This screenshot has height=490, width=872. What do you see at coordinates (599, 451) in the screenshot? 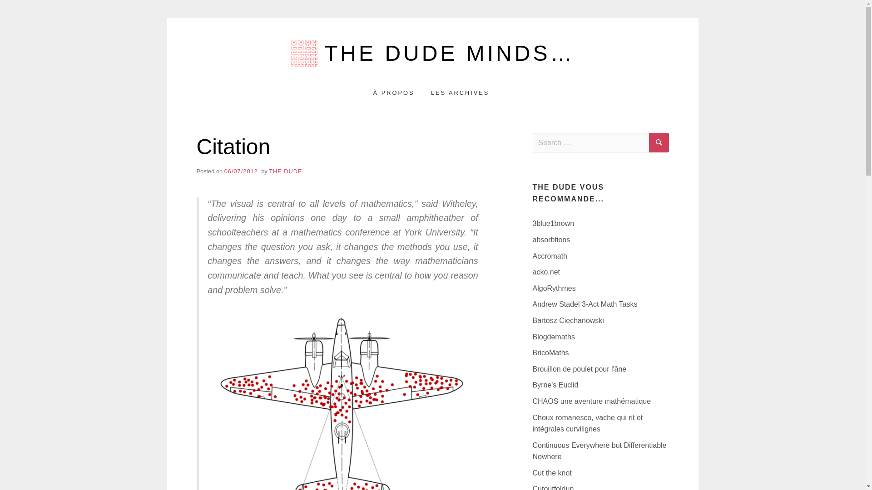
I see `Continuous Everywhere but Differentiable Nowhere` at bounding box center [599, 451].